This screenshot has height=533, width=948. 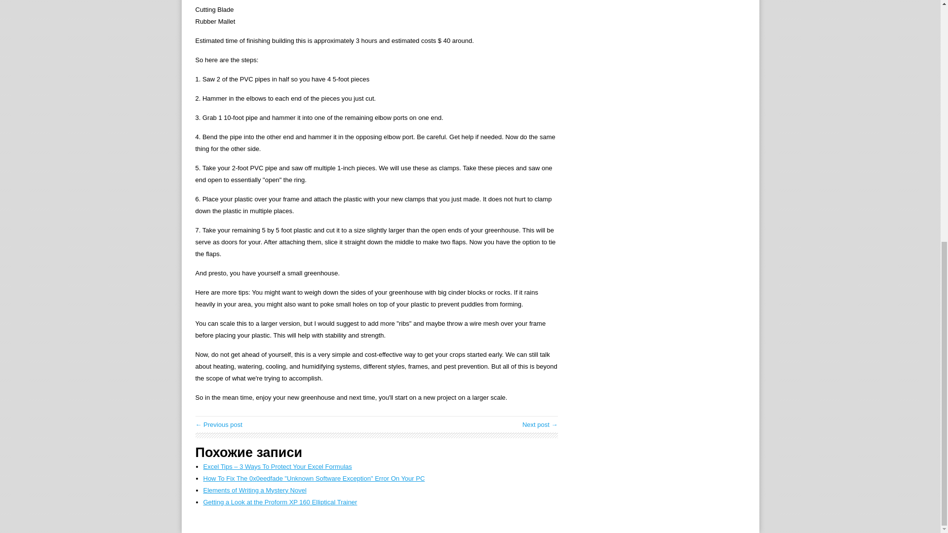 What do you see at coordinates (280, 501) in the screenshot?
I see `Getting a Look at the Proform XP 160 Elliptical Trainer` at bounding box center [280, 501].